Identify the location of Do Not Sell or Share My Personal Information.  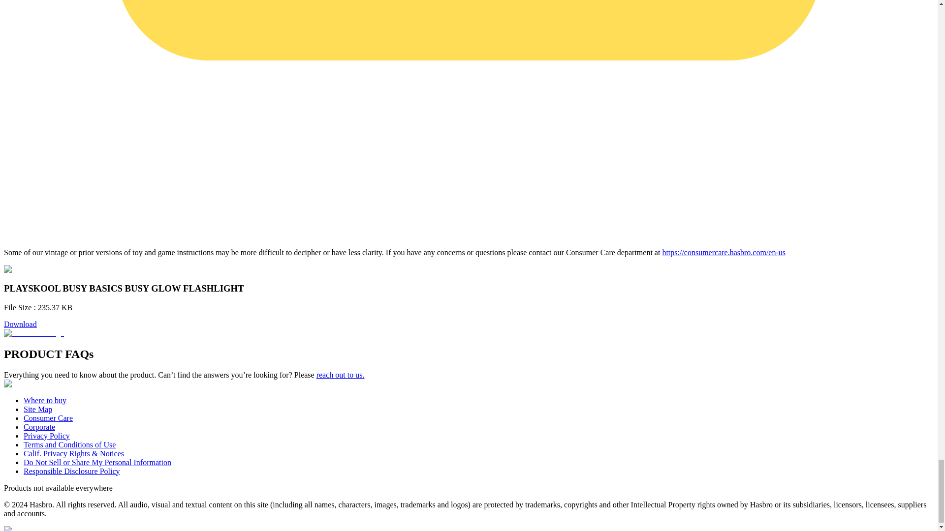
(97, 462).